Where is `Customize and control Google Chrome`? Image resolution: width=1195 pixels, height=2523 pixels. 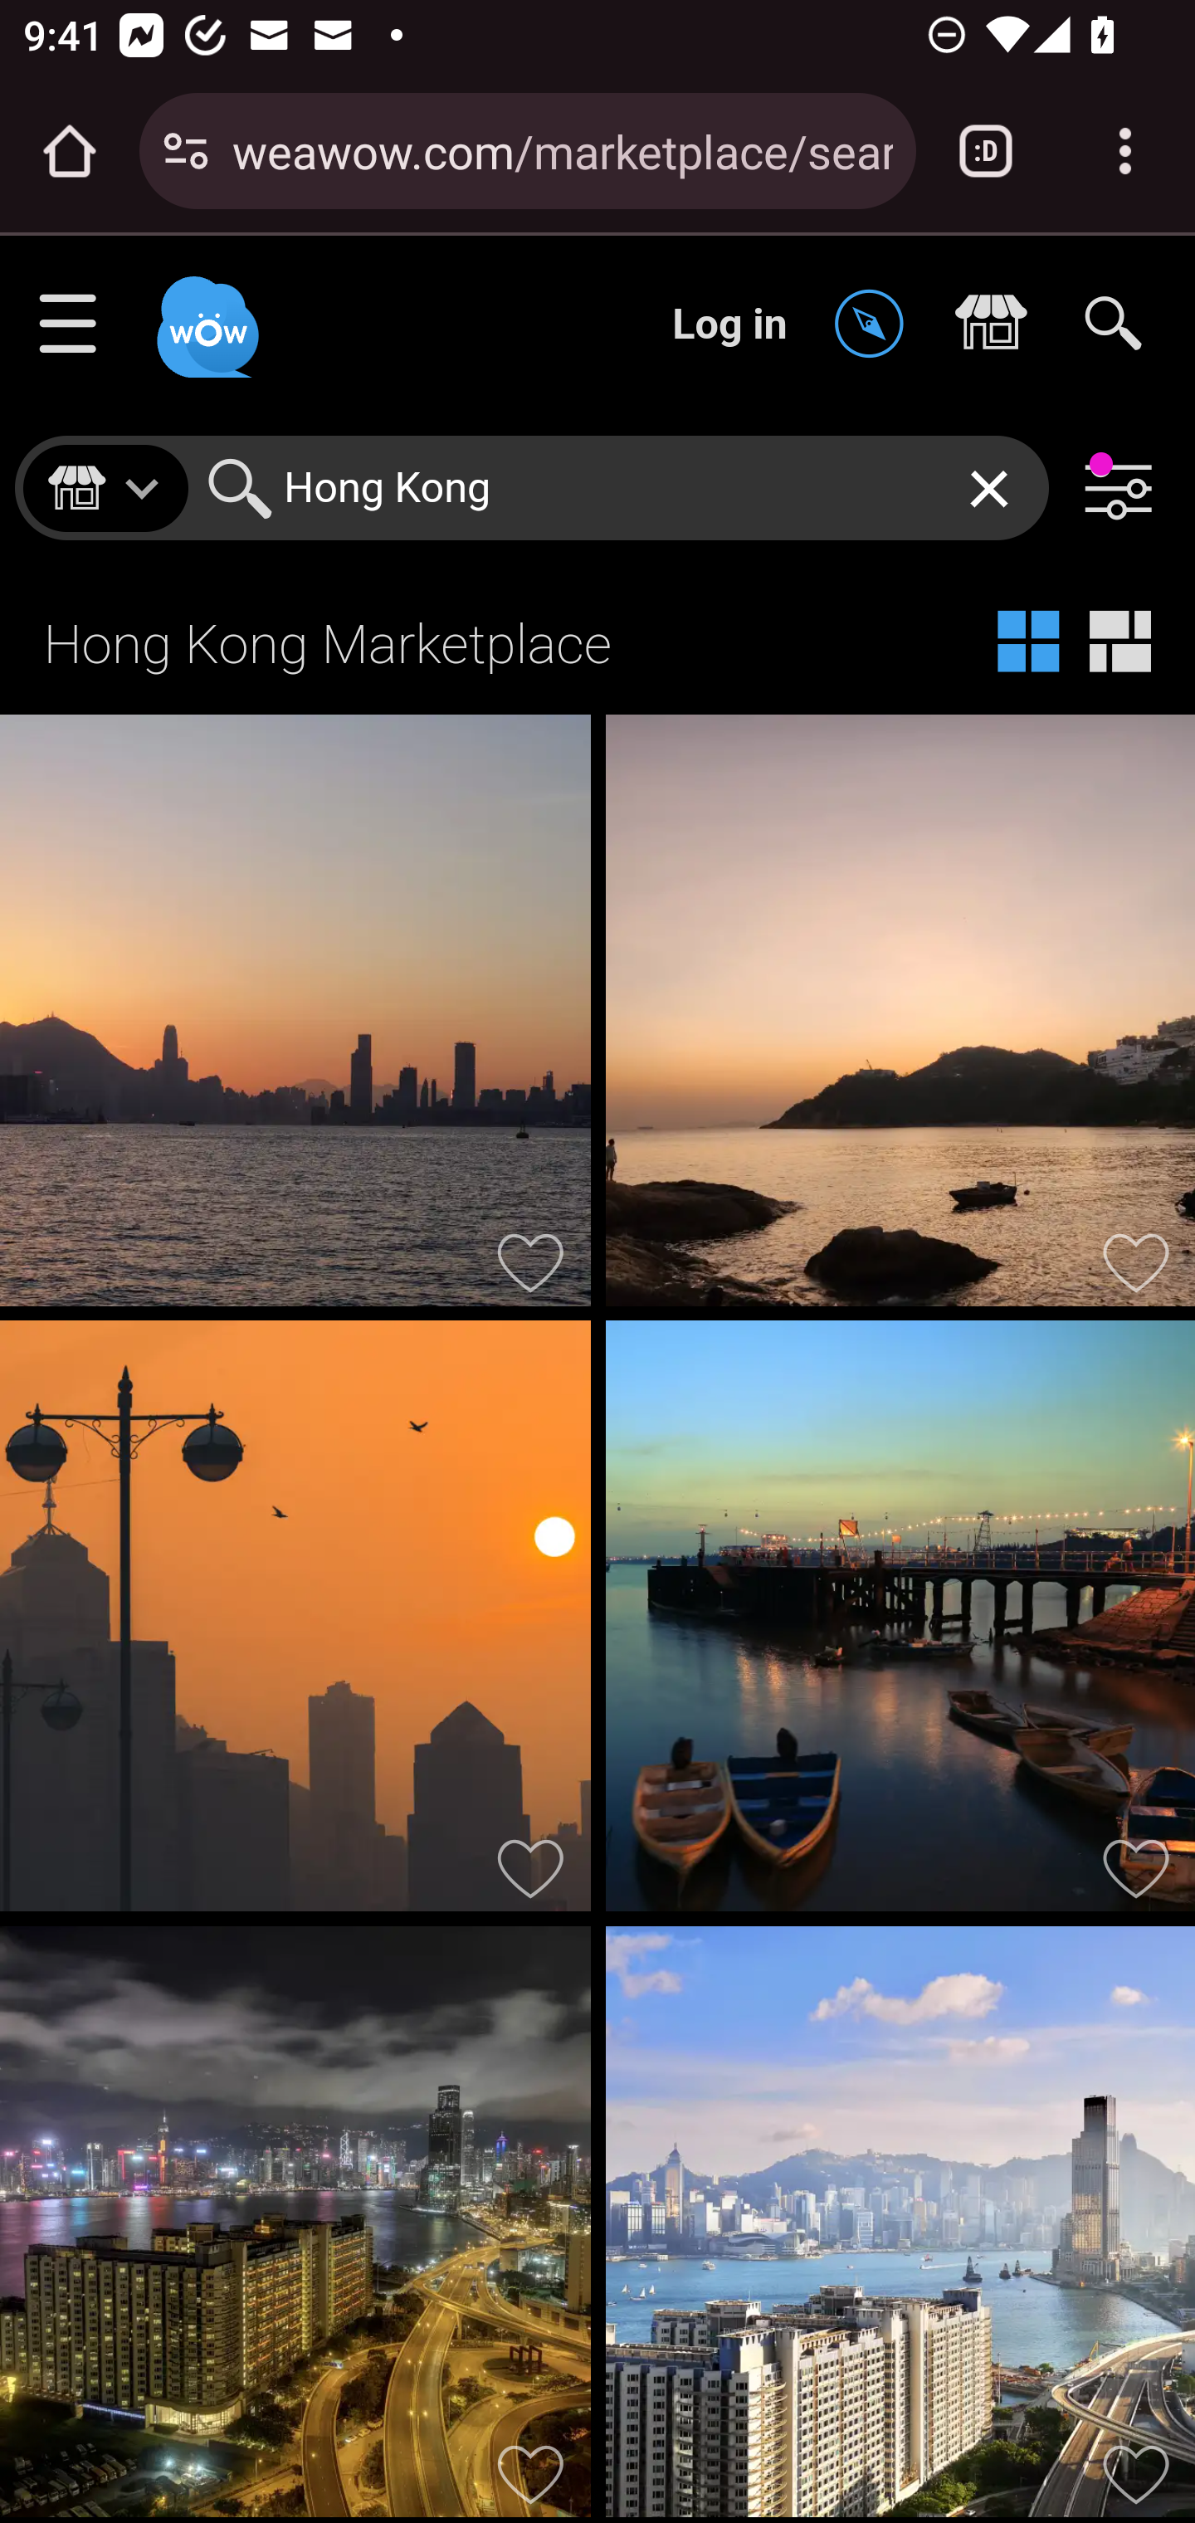
Customize and control Google Chrome is located at coordinates (1125, 151).